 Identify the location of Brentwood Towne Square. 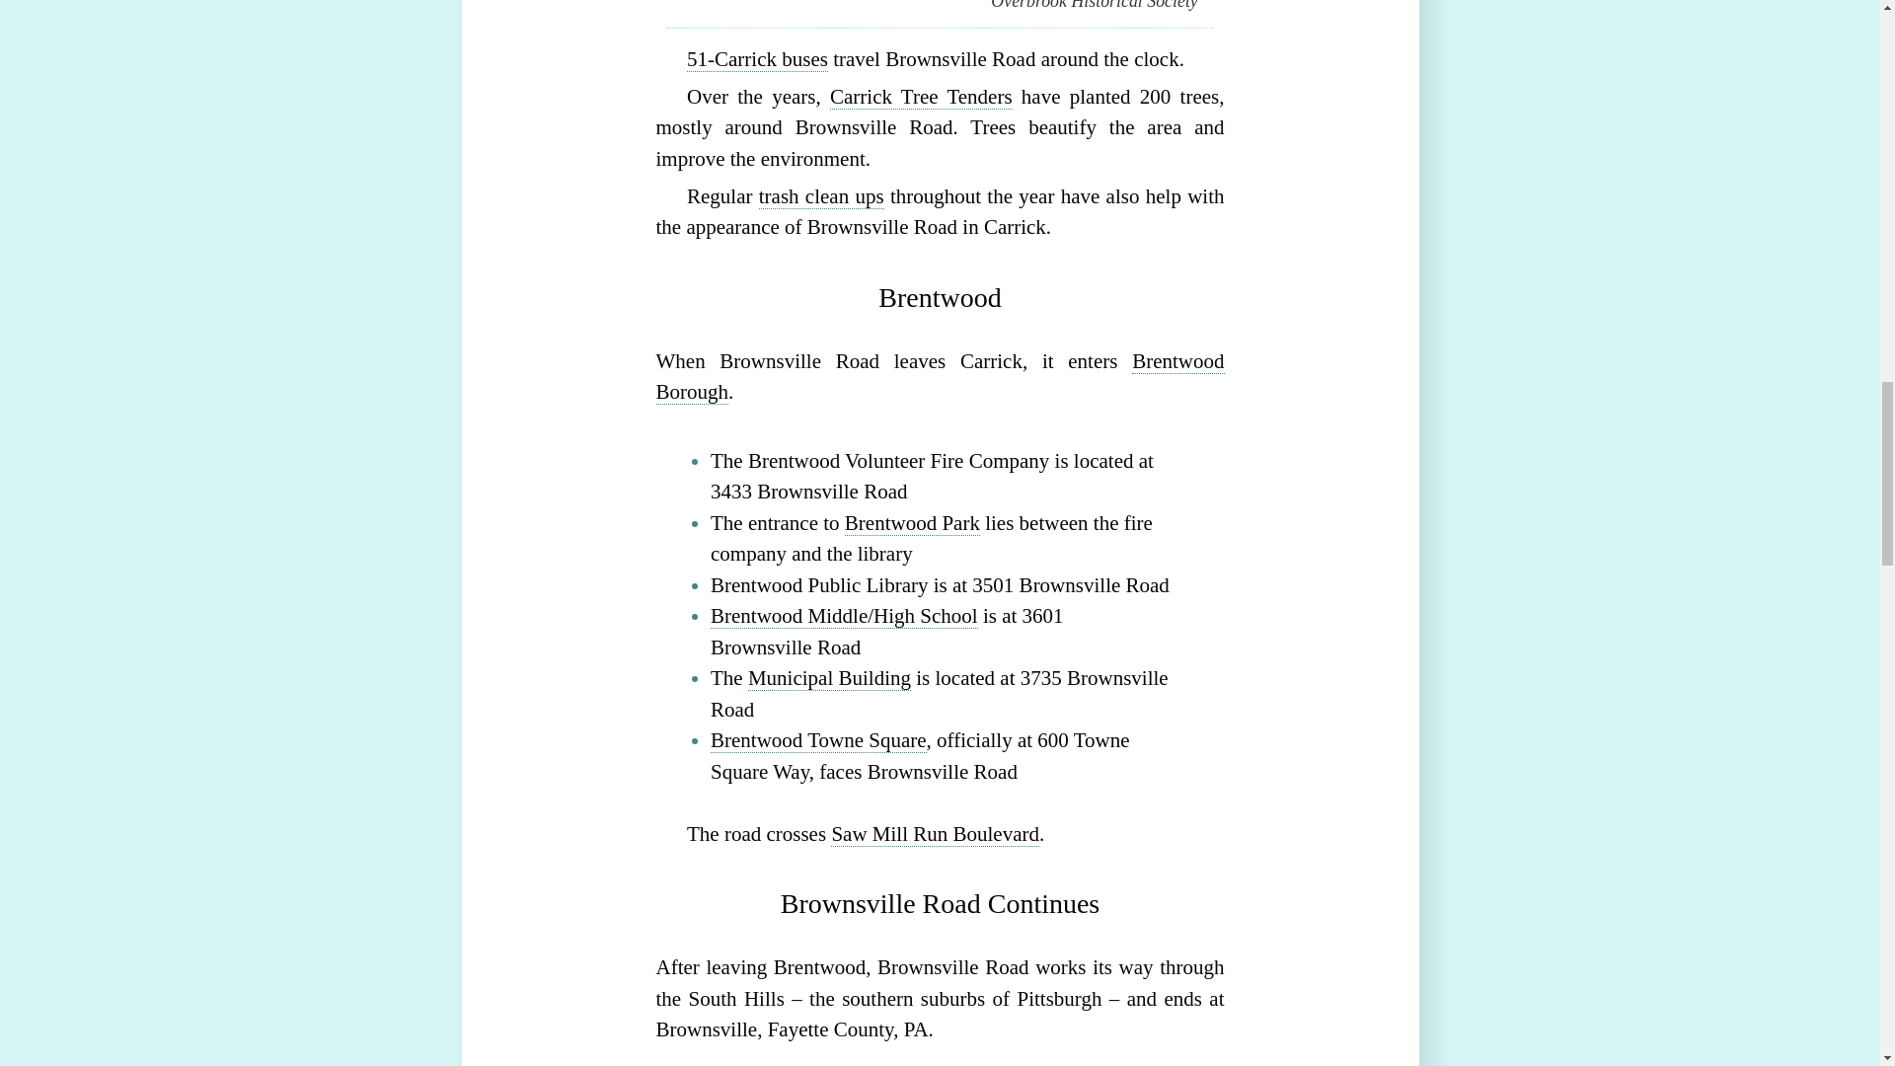
(818, 740).